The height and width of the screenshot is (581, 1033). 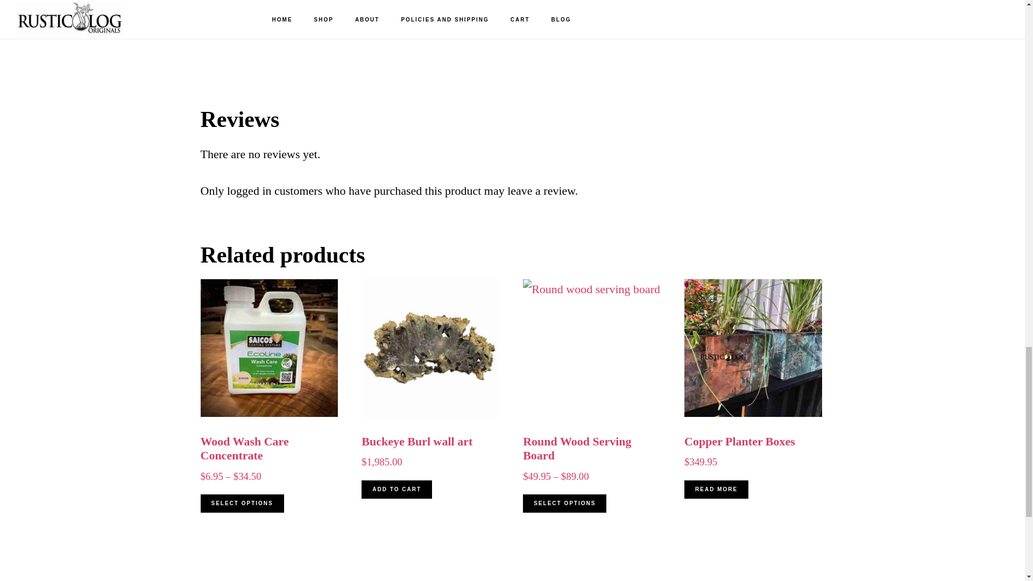 What do you see at coordinates (397, 490) in the screenshot?
I see `ADD TO CART` at bounding box center [397, 490].